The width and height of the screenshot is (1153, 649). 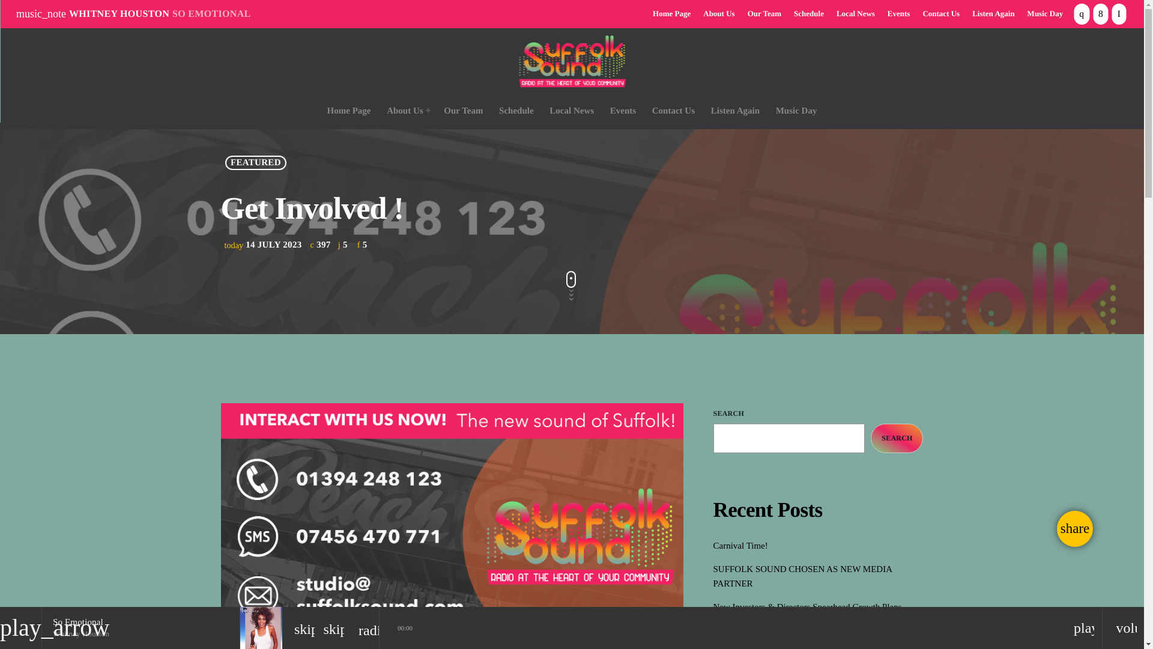 I want to click on Events, so click(x=622, y=111).